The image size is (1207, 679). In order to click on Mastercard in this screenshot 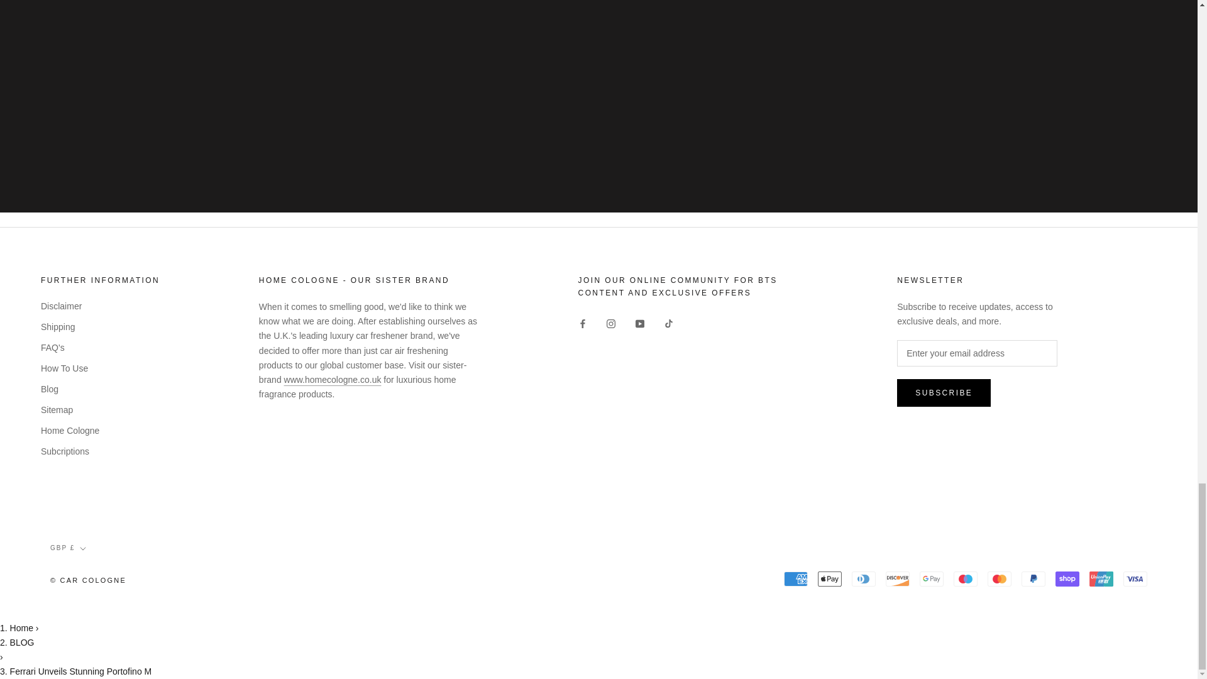, I will do `click(999, 579)`.